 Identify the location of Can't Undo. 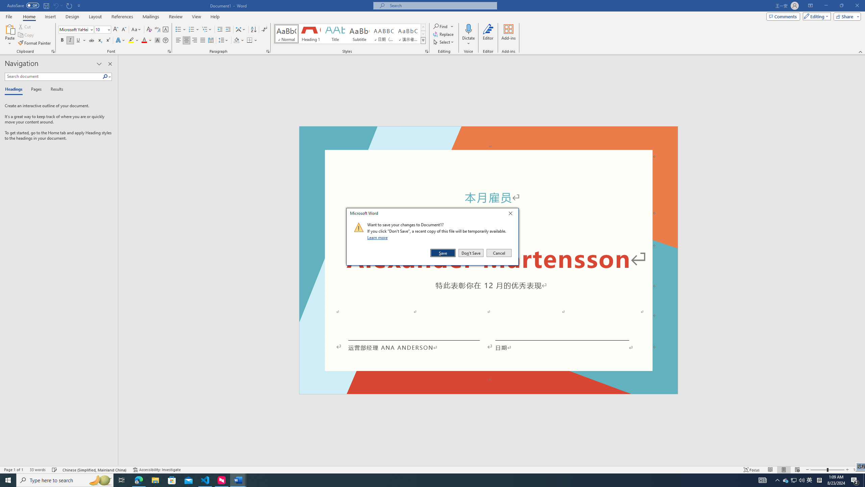
(55, 5).